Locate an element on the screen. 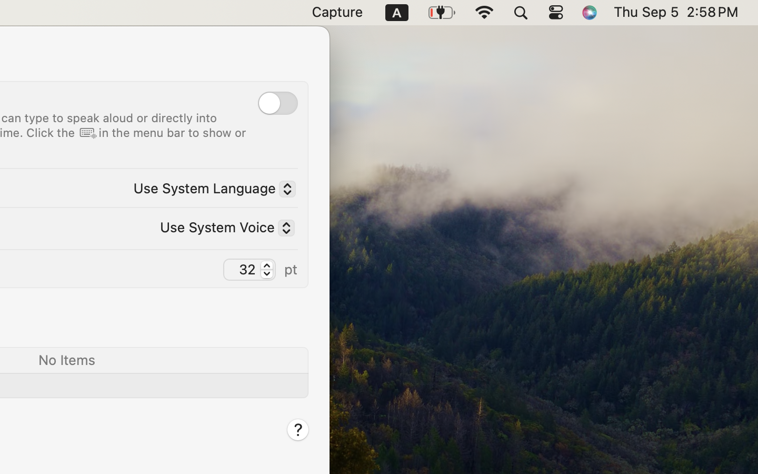 Image resolution: width=758 pixels, height=474 pixels. pt is located at coordinates (291, 269).